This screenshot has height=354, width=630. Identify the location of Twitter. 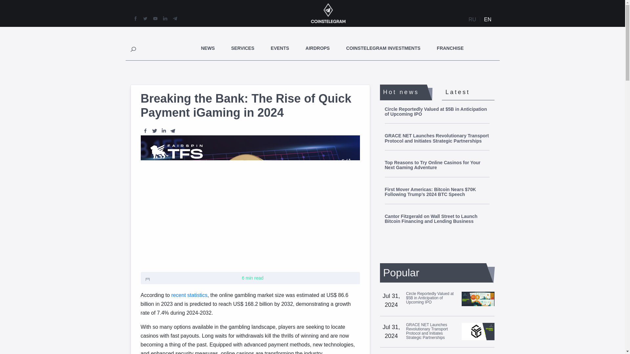
(154, 130).